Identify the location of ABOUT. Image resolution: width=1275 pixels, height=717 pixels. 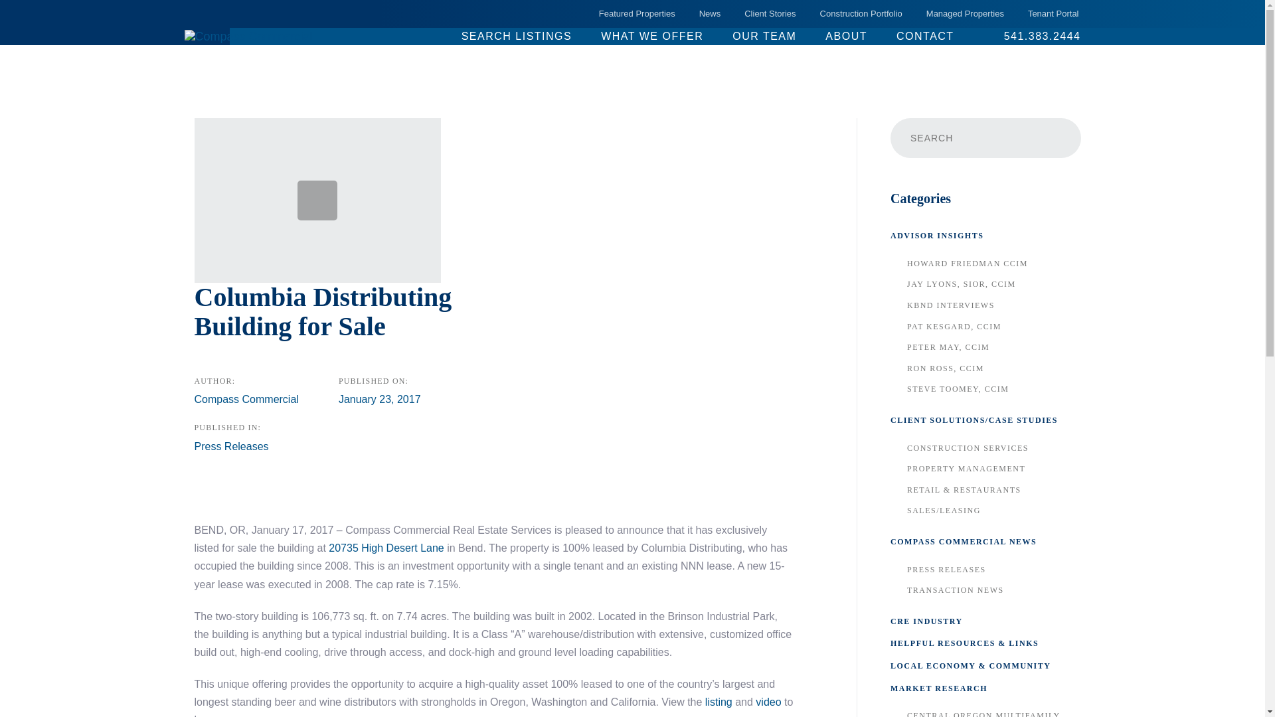
(846, 36).